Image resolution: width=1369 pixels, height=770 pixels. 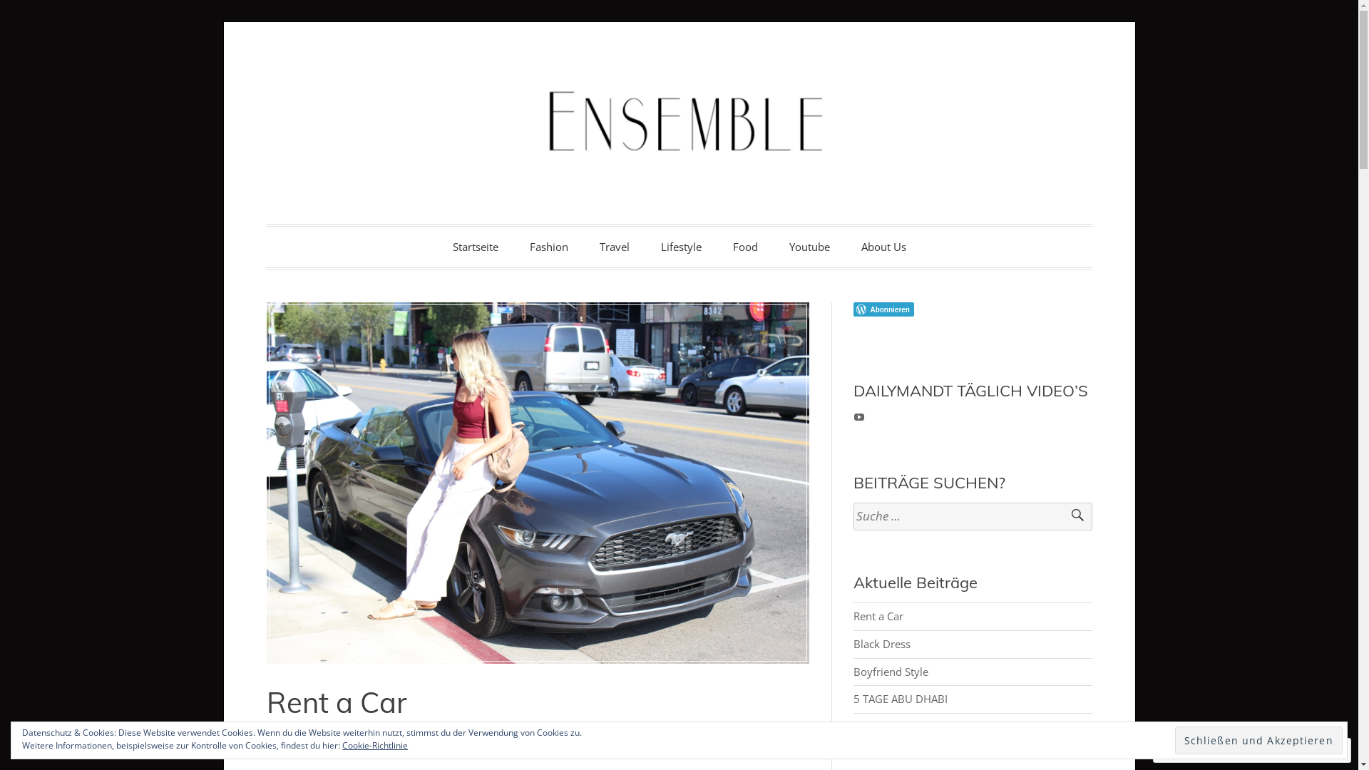 I want to click on Beautiful Place, so click(x=890, y=727).